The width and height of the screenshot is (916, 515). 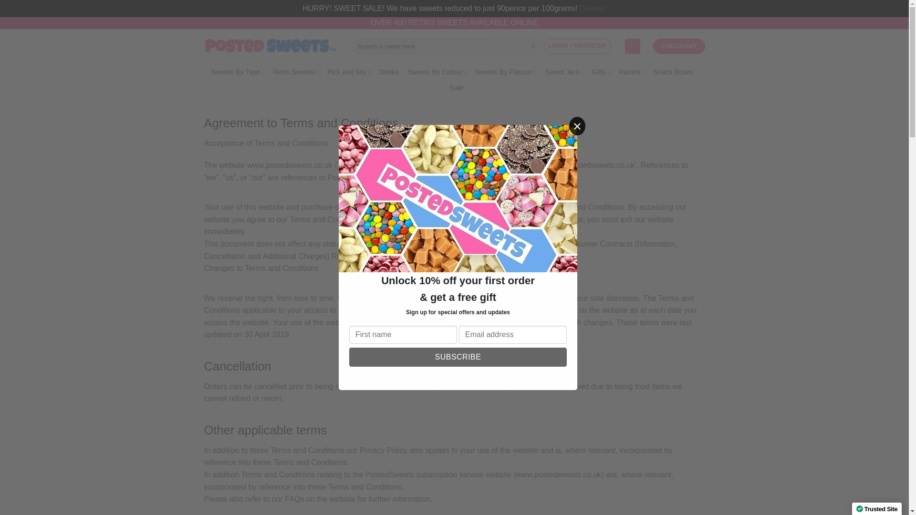 I want to click on Sweets By Type, so click(x=238, y=72).